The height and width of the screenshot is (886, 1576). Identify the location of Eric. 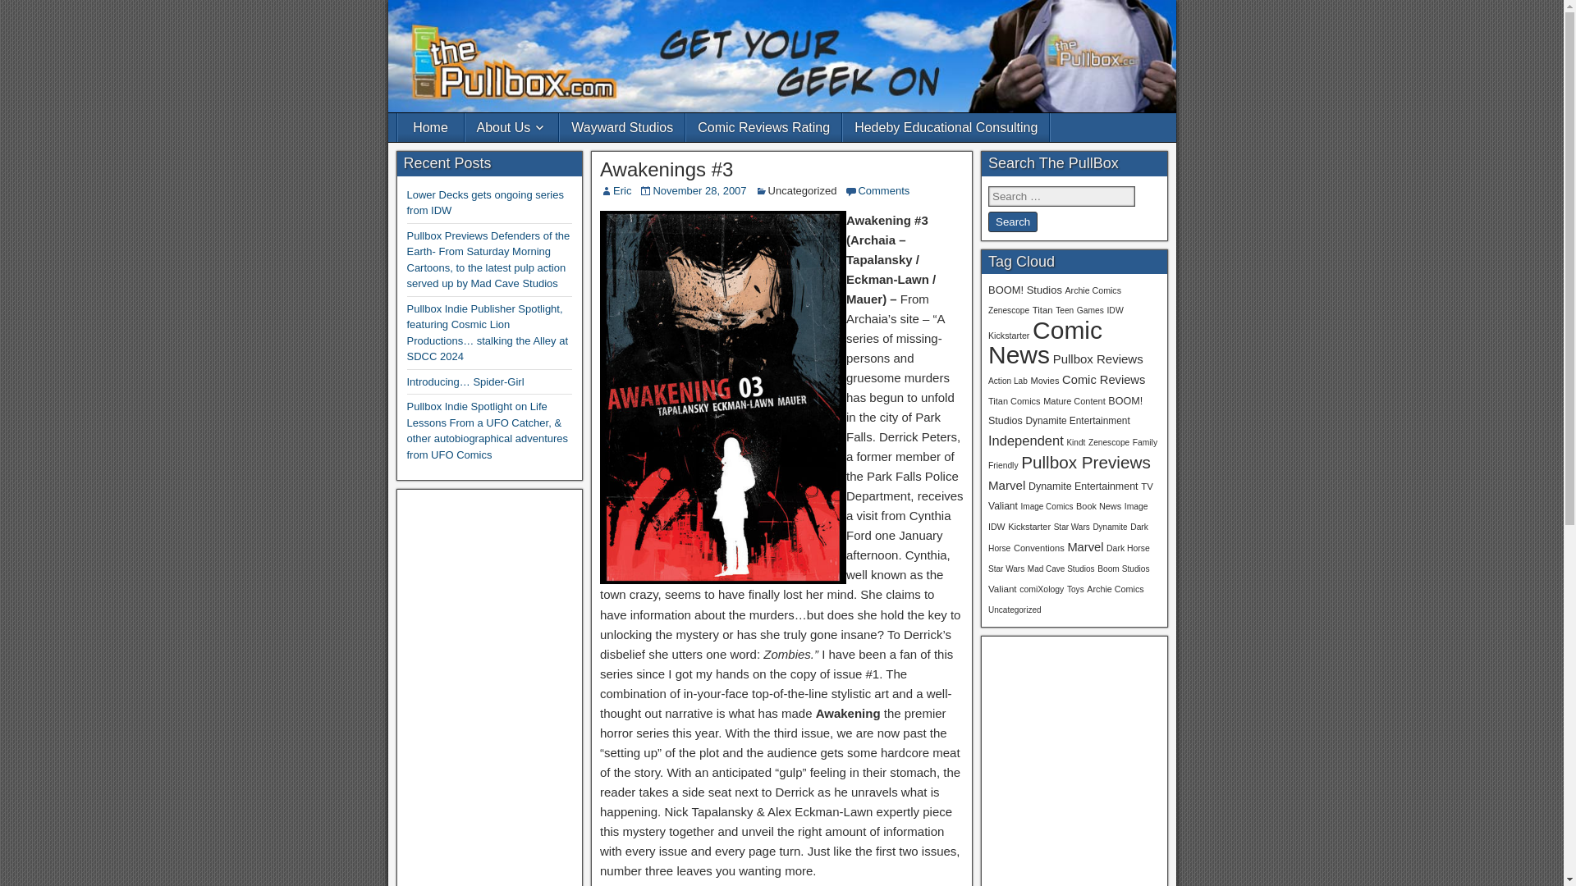
(622, 190).